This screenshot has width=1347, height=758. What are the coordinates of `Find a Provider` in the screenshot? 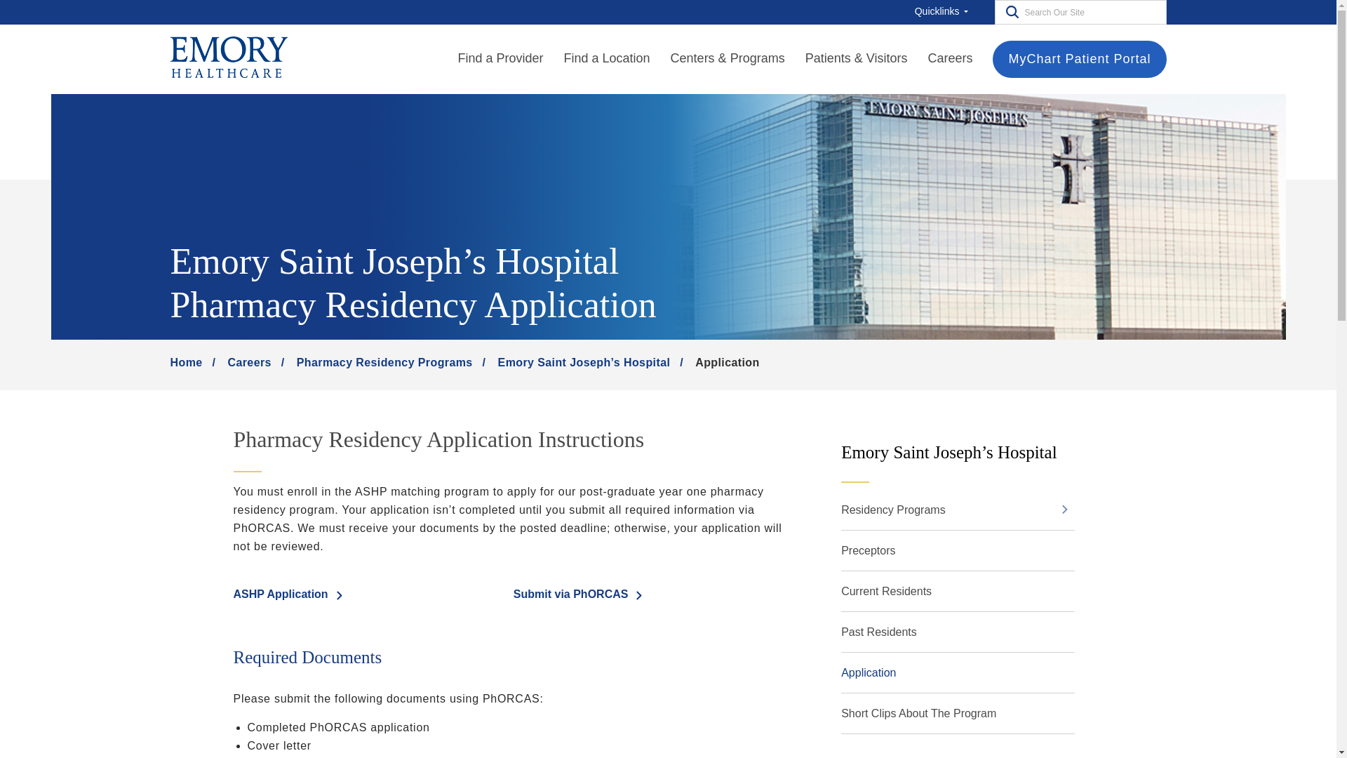 It's located at (500, 59).